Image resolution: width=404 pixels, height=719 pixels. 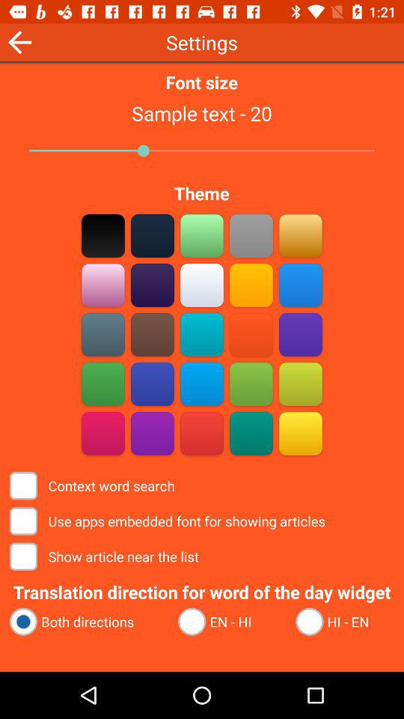 I want to click on select color orange, so click(x=301, y=235).